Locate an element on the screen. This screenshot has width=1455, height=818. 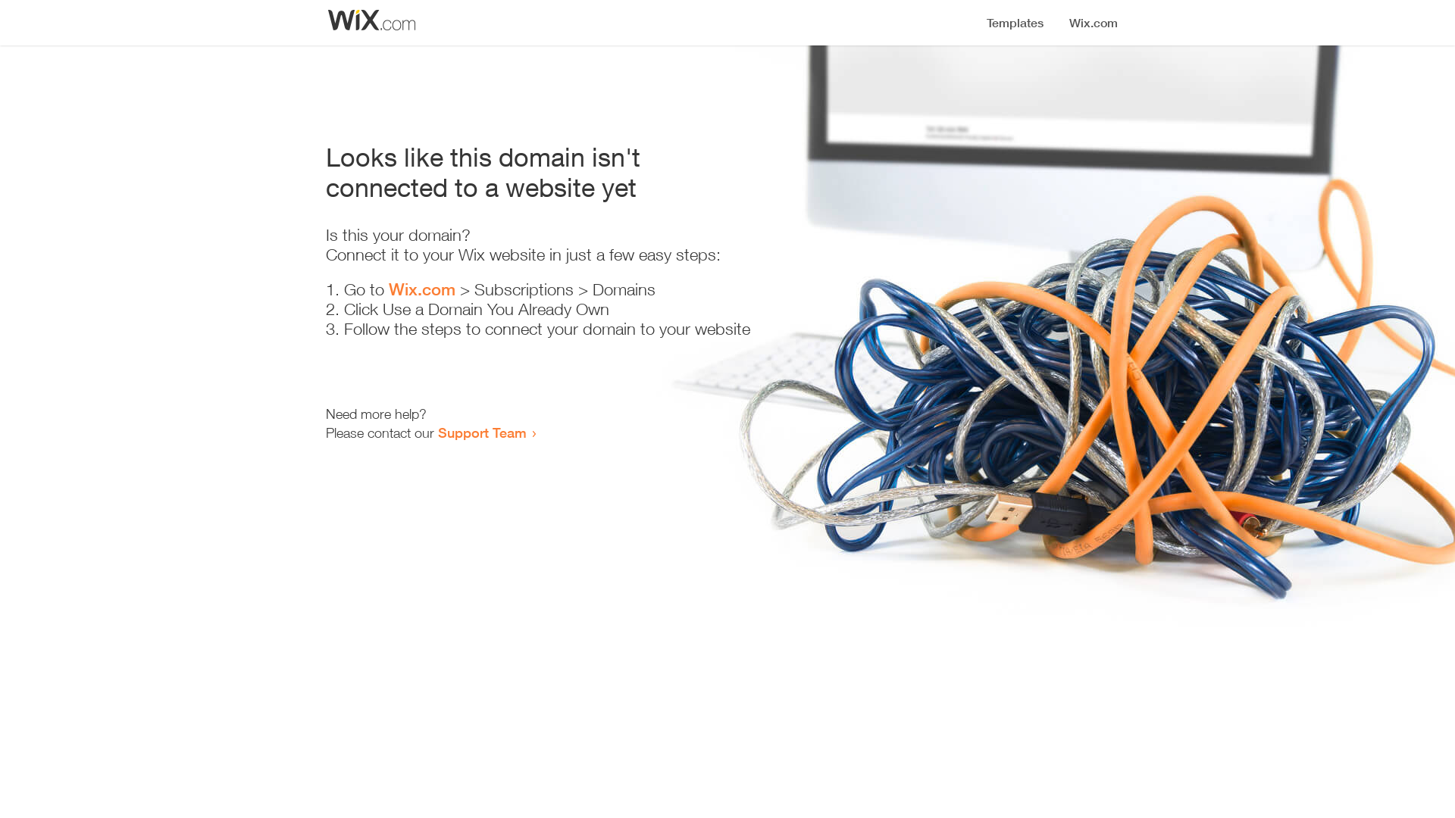
Support Team is located at coordinates (482, 432).